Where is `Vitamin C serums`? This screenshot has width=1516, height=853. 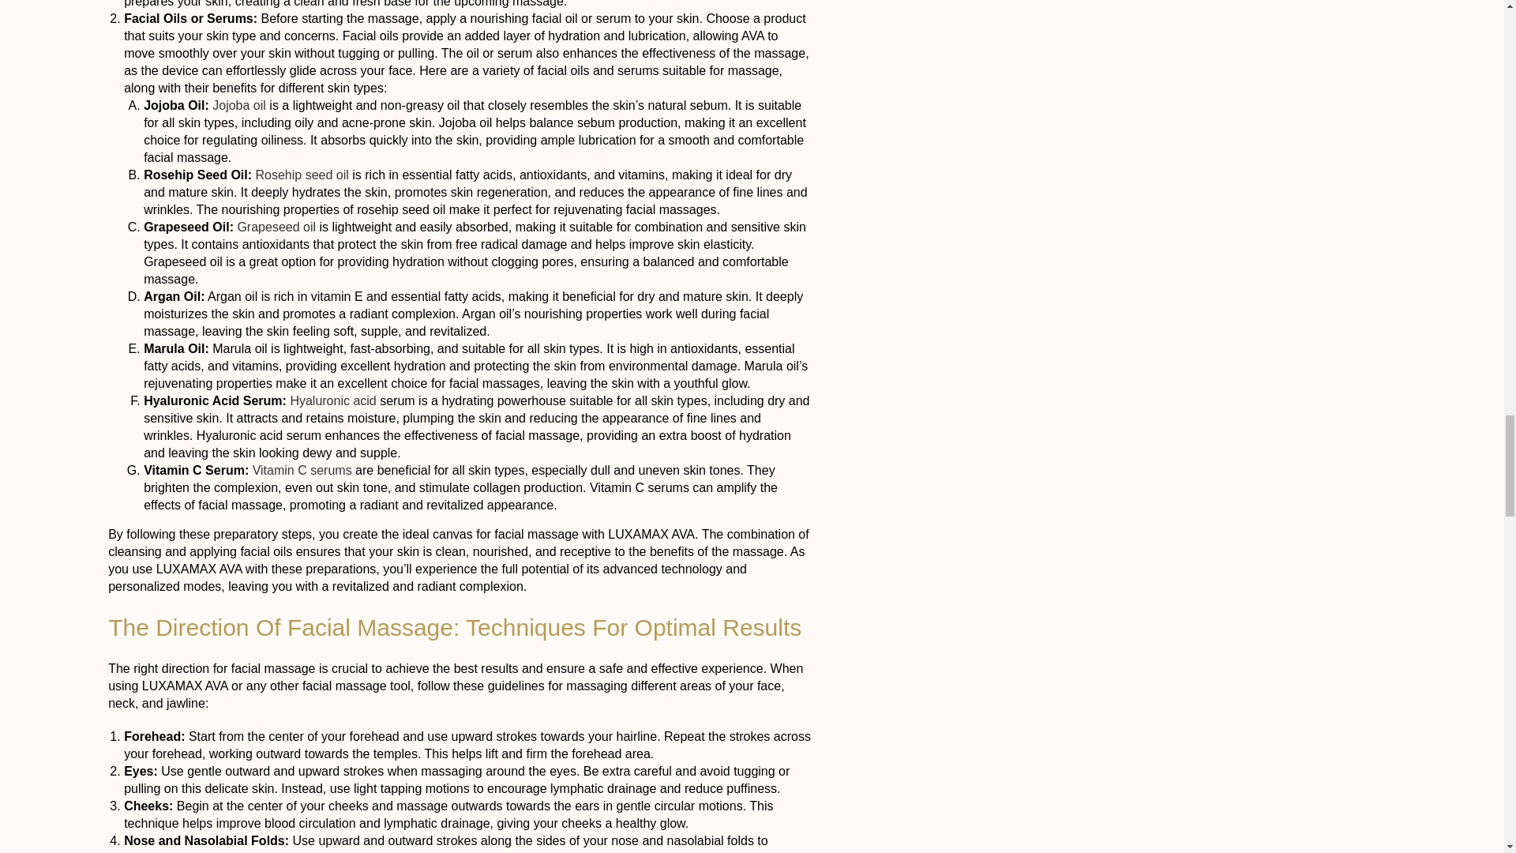
Vitamin C serums is located at coordinates (302, 470).